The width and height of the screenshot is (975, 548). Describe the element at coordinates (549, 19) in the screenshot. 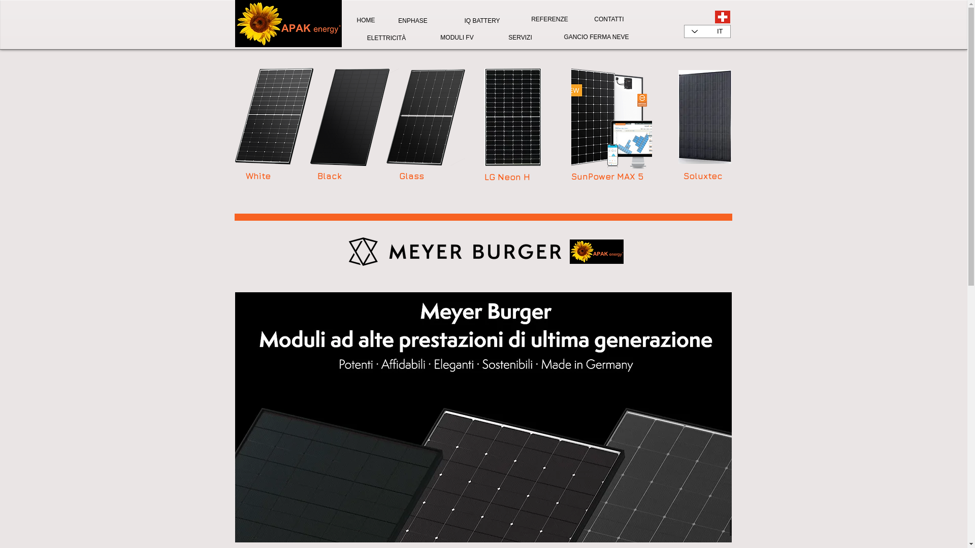

I see `REFERENZE` at that location.